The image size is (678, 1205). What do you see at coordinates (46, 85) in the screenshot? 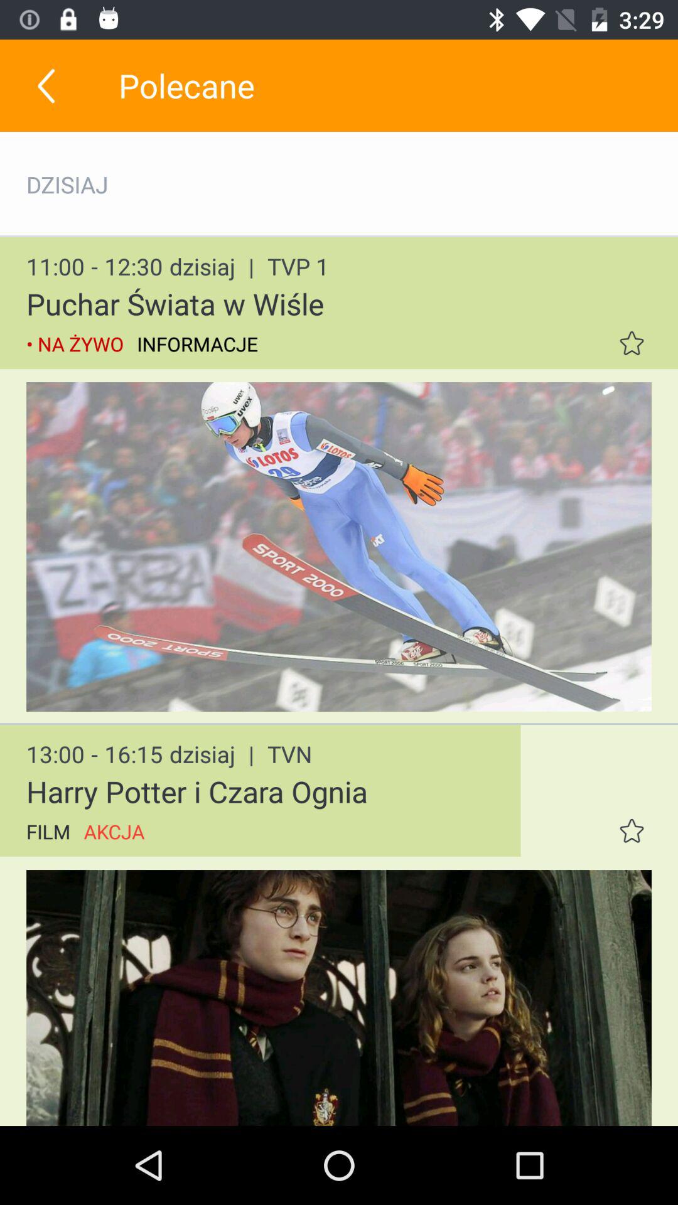
I see `tap the icon next to polecane` at bounding box center [46, 85].